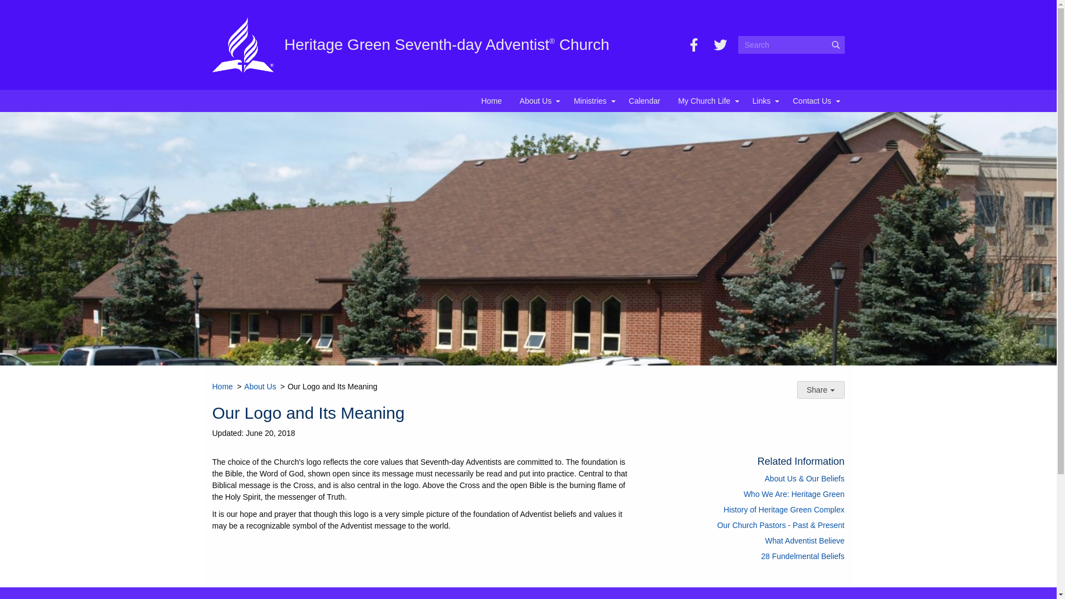 The height and width of the screenshot is (599, 1065). Describe the element at coordinates (763, 101) in the screenshot. I see `Links` at that location.